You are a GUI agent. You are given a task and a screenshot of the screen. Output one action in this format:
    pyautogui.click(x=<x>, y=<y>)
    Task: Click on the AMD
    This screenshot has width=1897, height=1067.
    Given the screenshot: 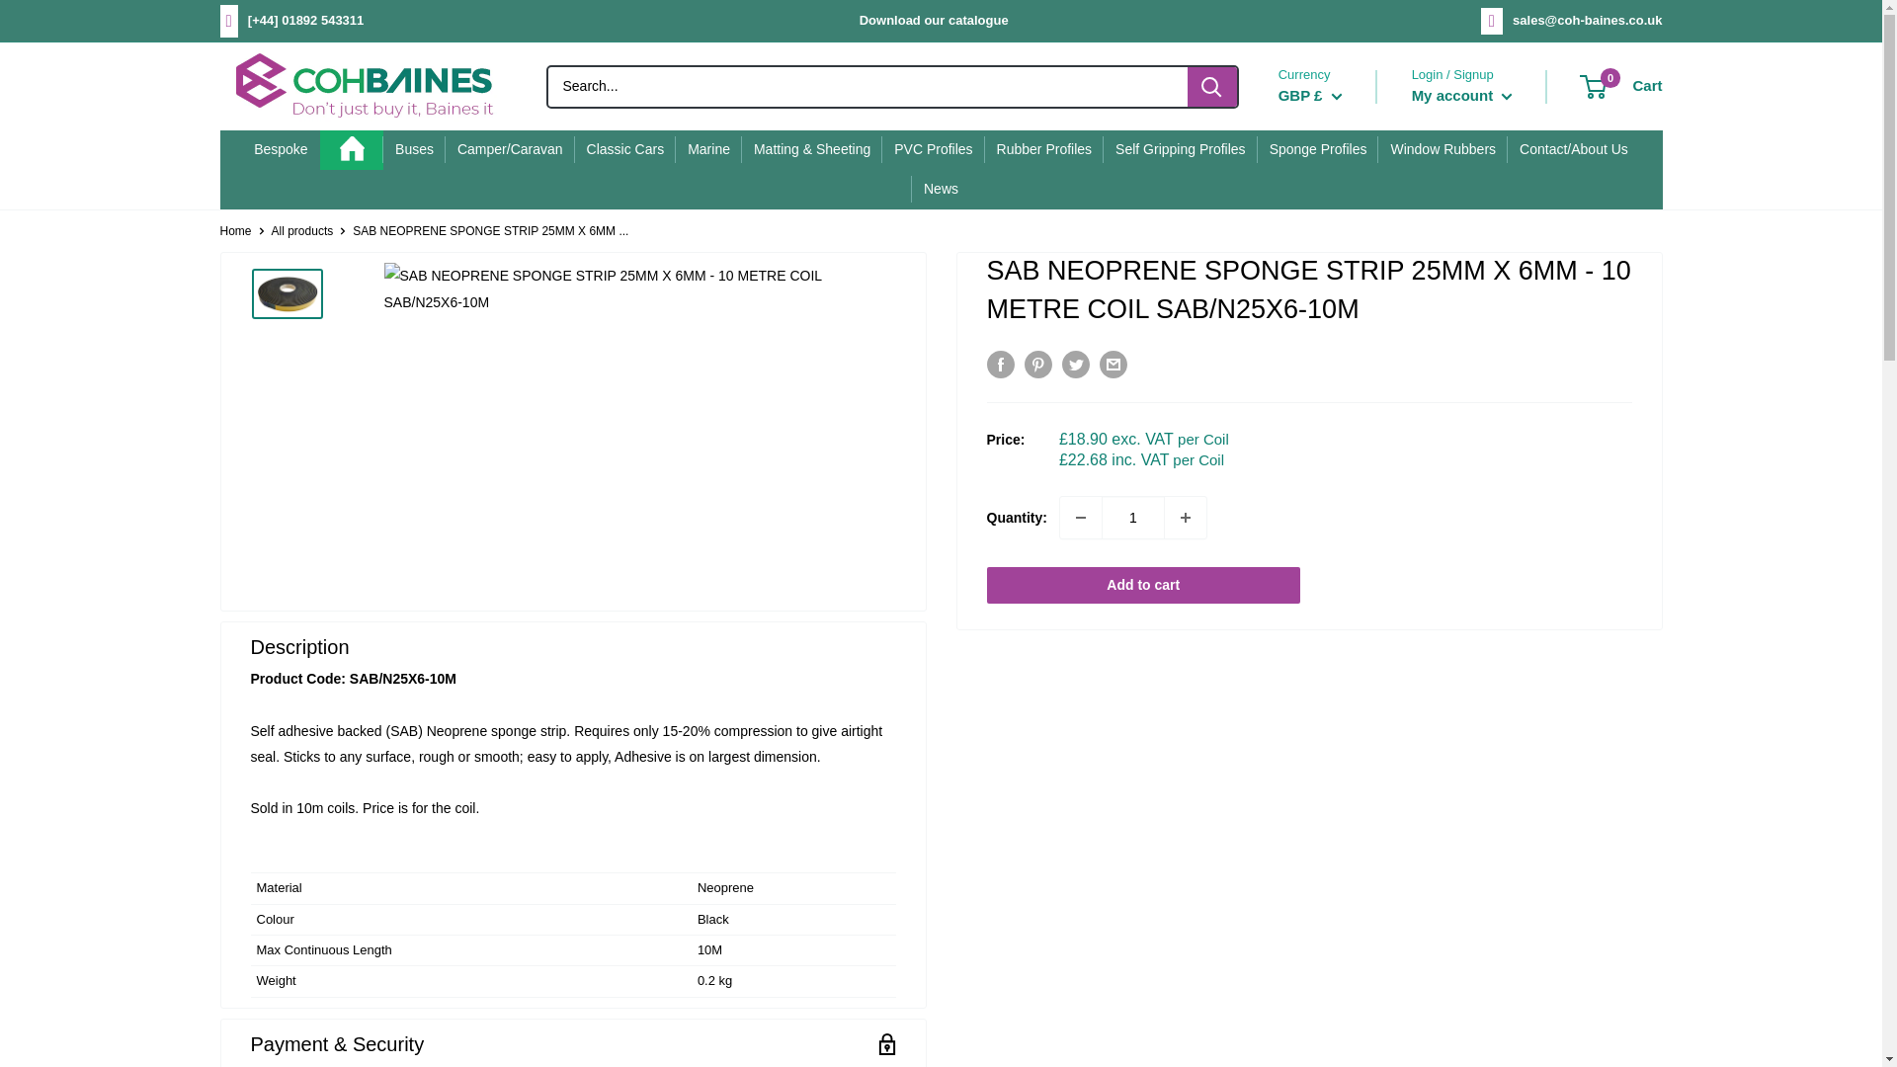 What is the action you would take?
    pyautogui.click(x=1339, y=382)
    